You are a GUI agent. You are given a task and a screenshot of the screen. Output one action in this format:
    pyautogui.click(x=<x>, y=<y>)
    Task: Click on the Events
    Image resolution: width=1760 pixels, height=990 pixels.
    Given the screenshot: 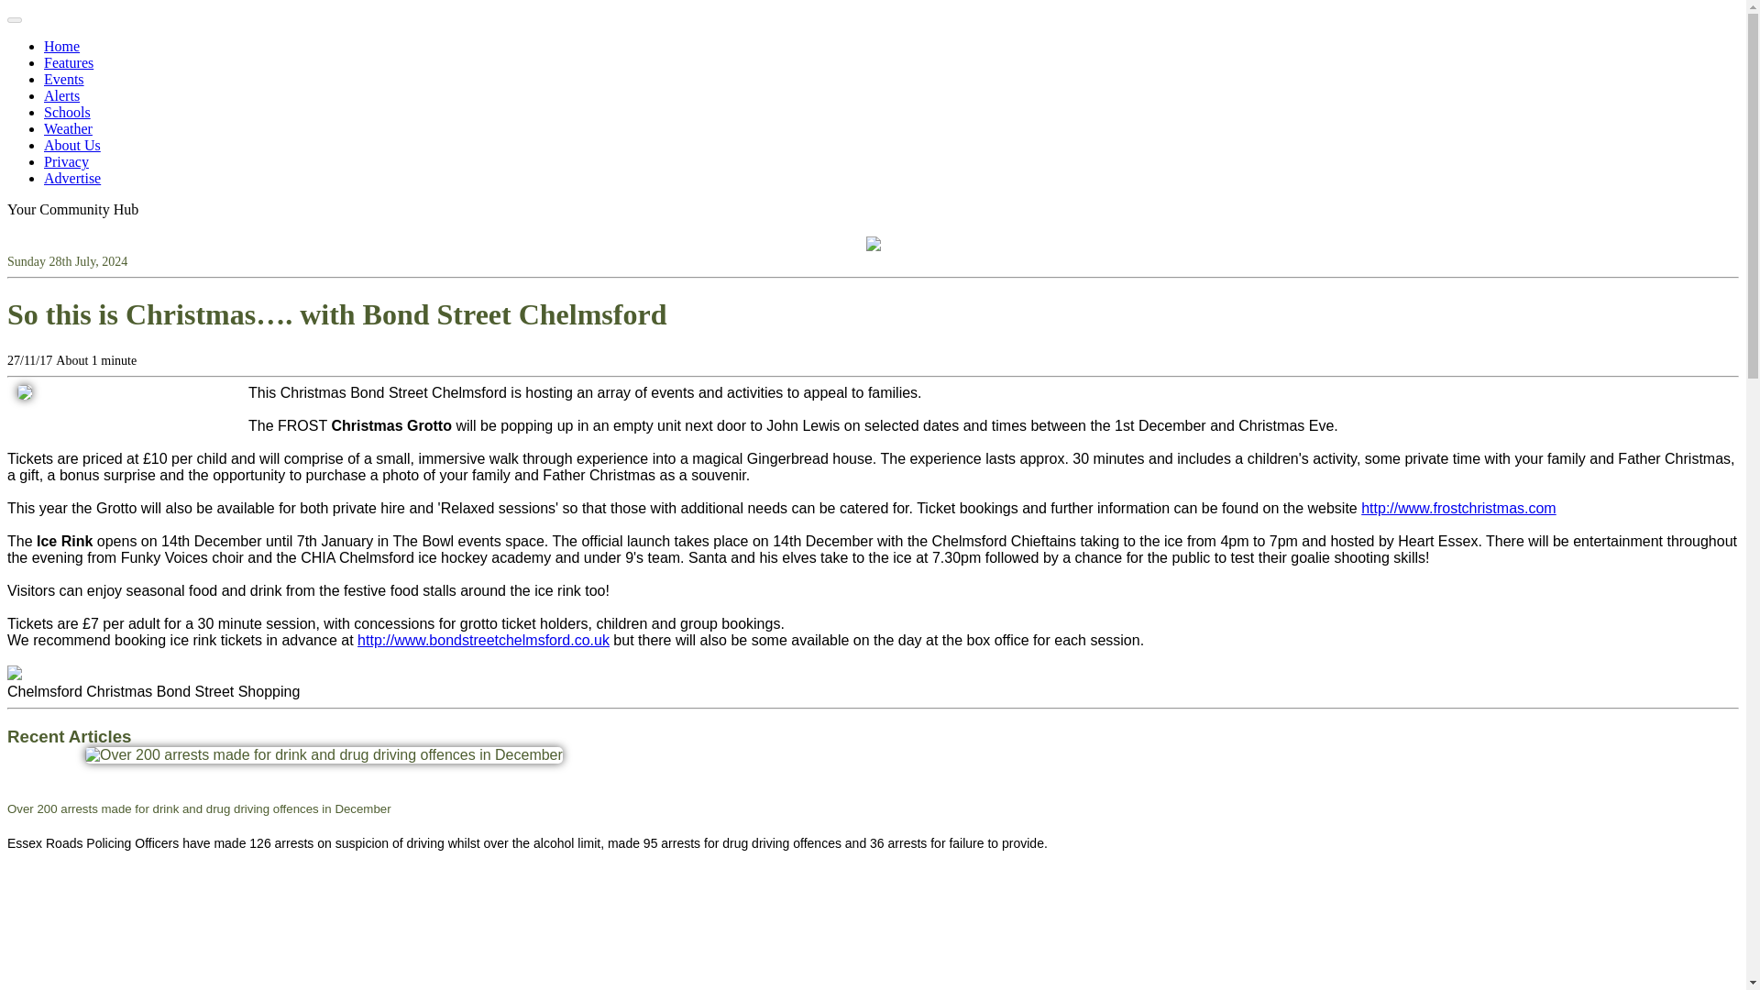 What is the action you would take?
    pyautogui.click(x=64, y=79)
    